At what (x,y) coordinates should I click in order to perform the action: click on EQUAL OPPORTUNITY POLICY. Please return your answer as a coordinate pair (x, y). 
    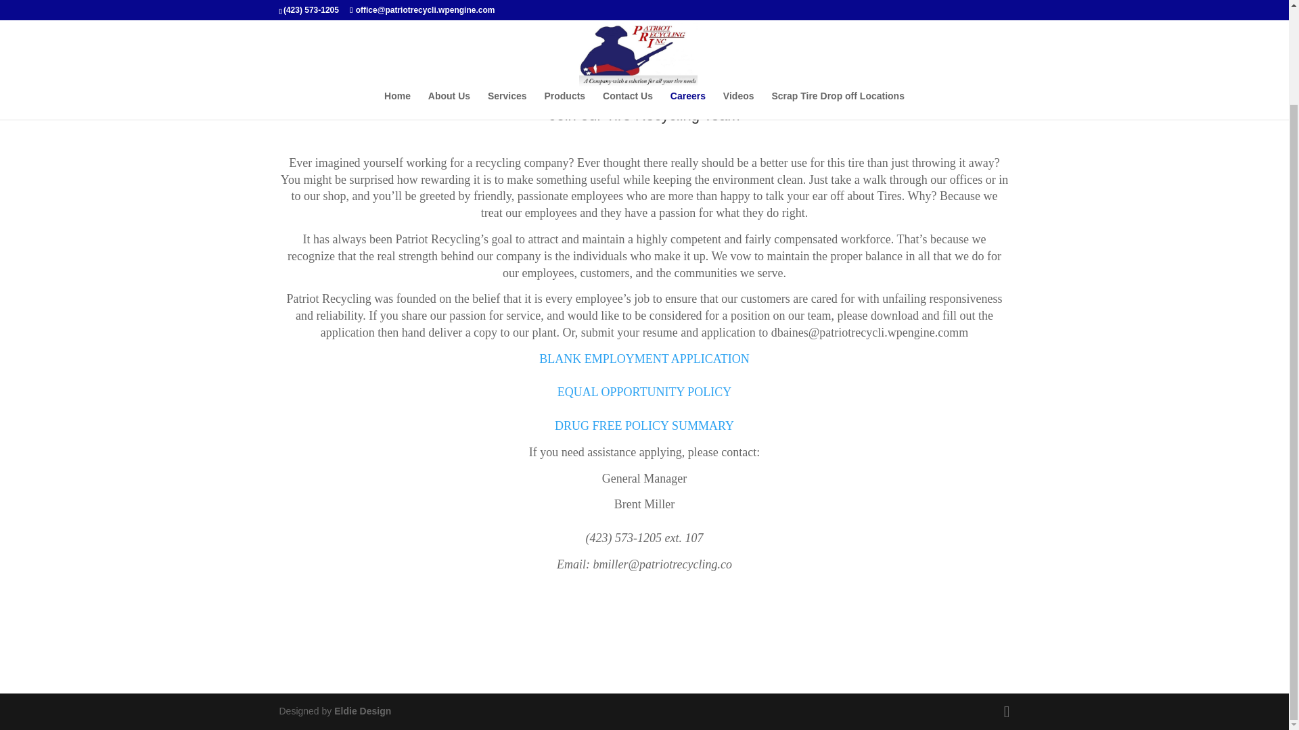
    Looking at the image, I should click on (644, 392).